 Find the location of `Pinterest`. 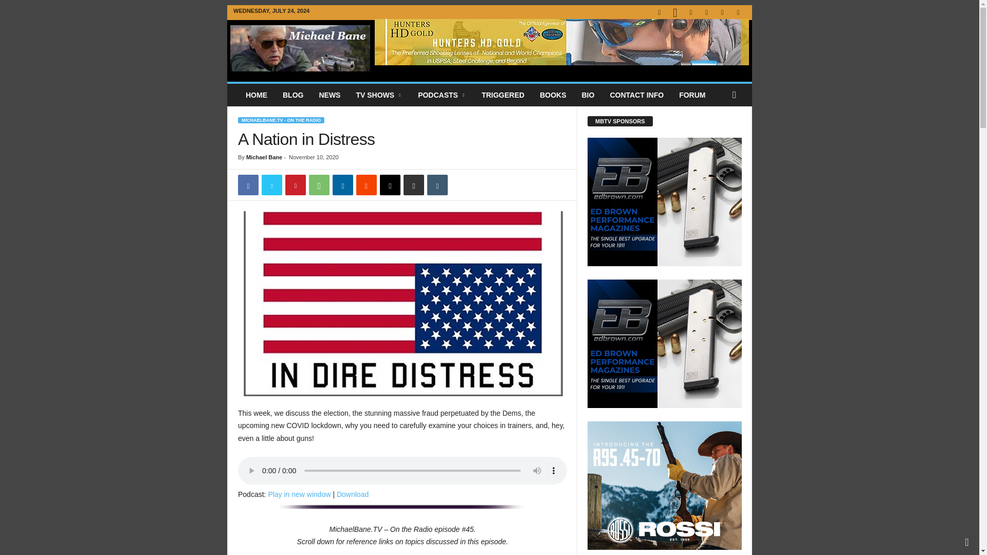

Pinterest is located at coordinates (295, 185).